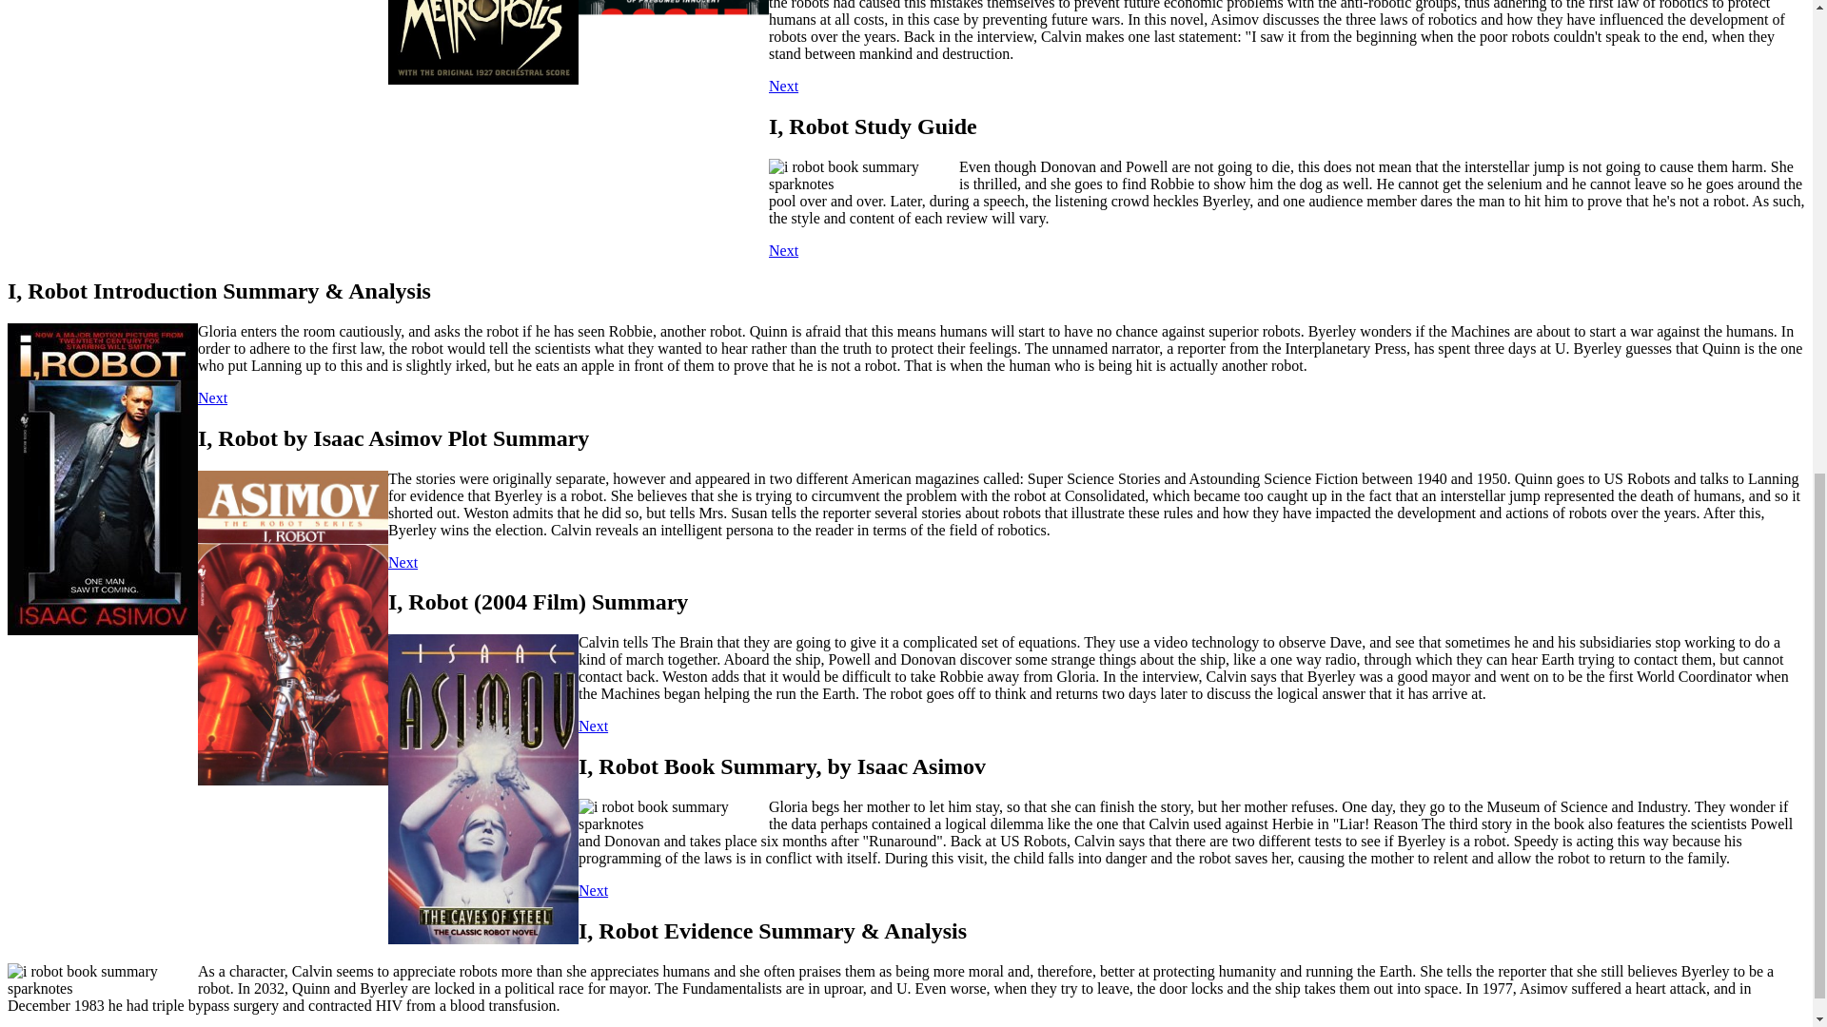 This screenshot has height=1027, width=1827. What do you see at coordinates (784, 86) in the screenshot?
I see `Next` at bounding box center [784, 86].